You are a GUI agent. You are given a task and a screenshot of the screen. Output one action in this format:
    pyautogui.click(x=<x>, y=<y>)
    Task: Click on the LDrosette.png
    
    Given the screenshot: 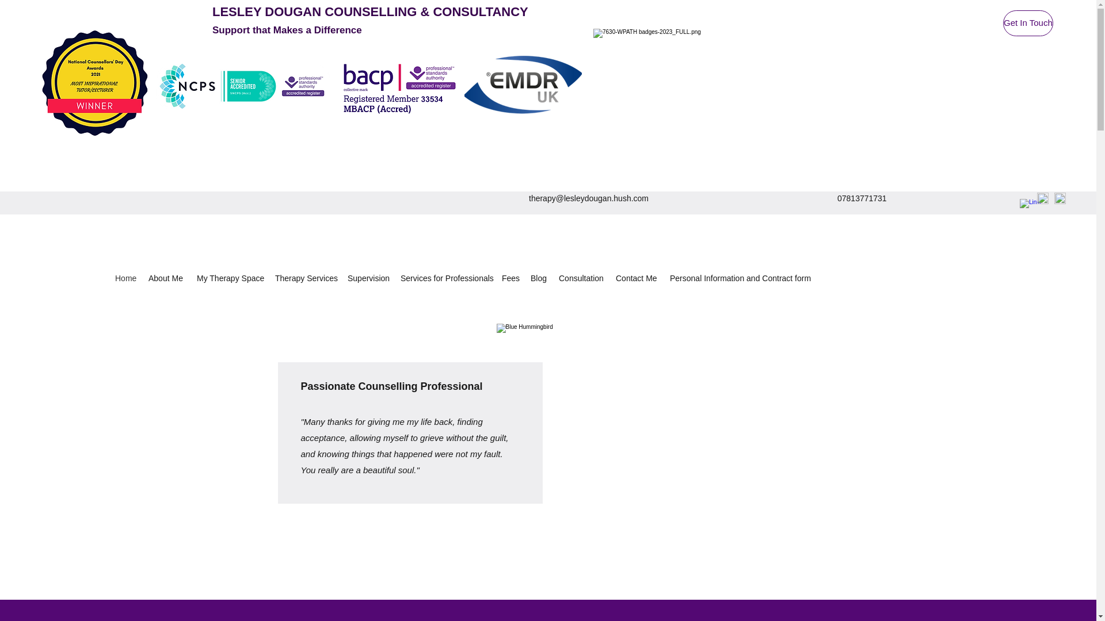 What is the action you would take?
    pyautogui.click(x=94, y=83)
    